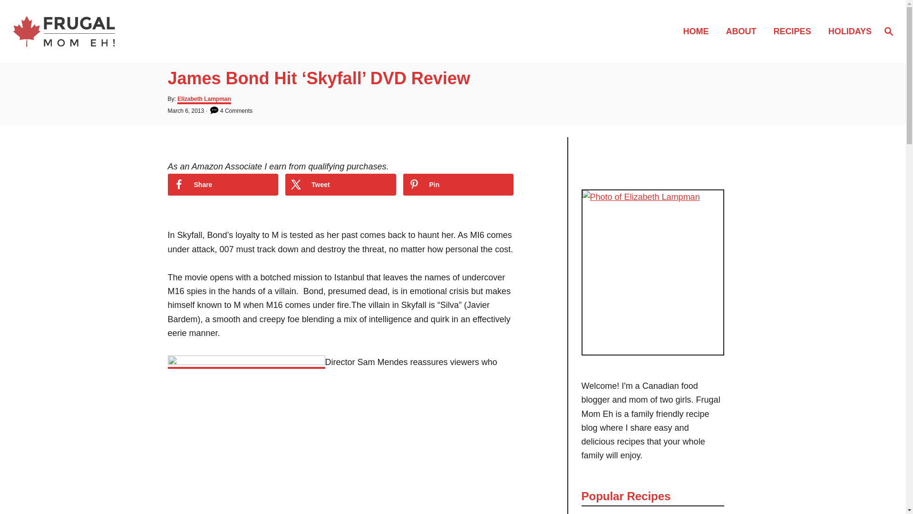  What do you see at coordinates (340, 185) in the screenshot?
I see `Share on X` at bounding box center [340, 185].